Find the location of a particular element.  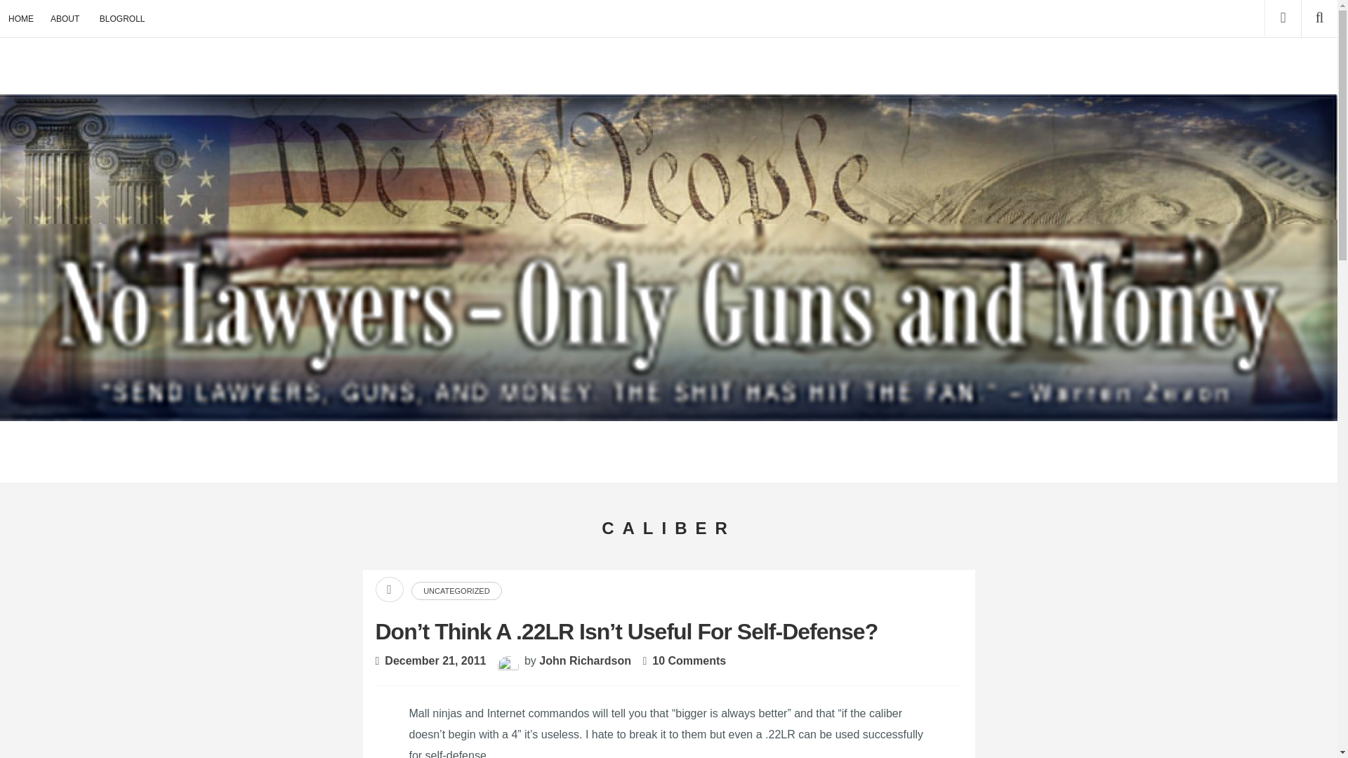

John Richardson is located at coordinates (585, 661).